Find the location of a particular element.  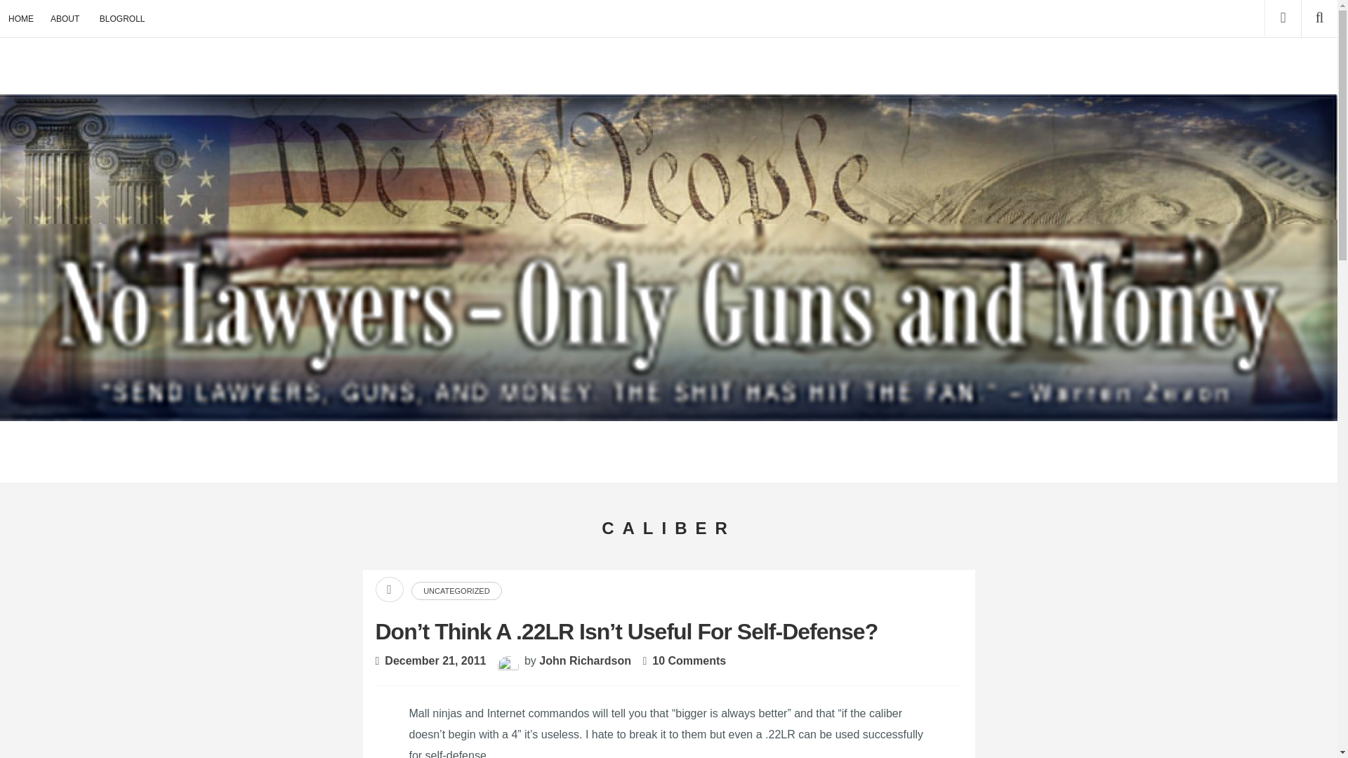

John Richardson is located at coordinates (585, 661).